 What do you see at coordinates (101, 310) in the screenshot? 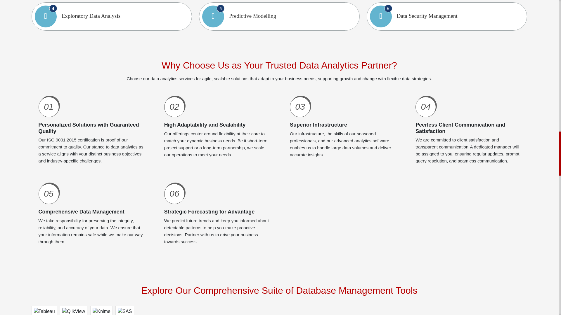
I see `Knime ` at bounding box center [101, 310].